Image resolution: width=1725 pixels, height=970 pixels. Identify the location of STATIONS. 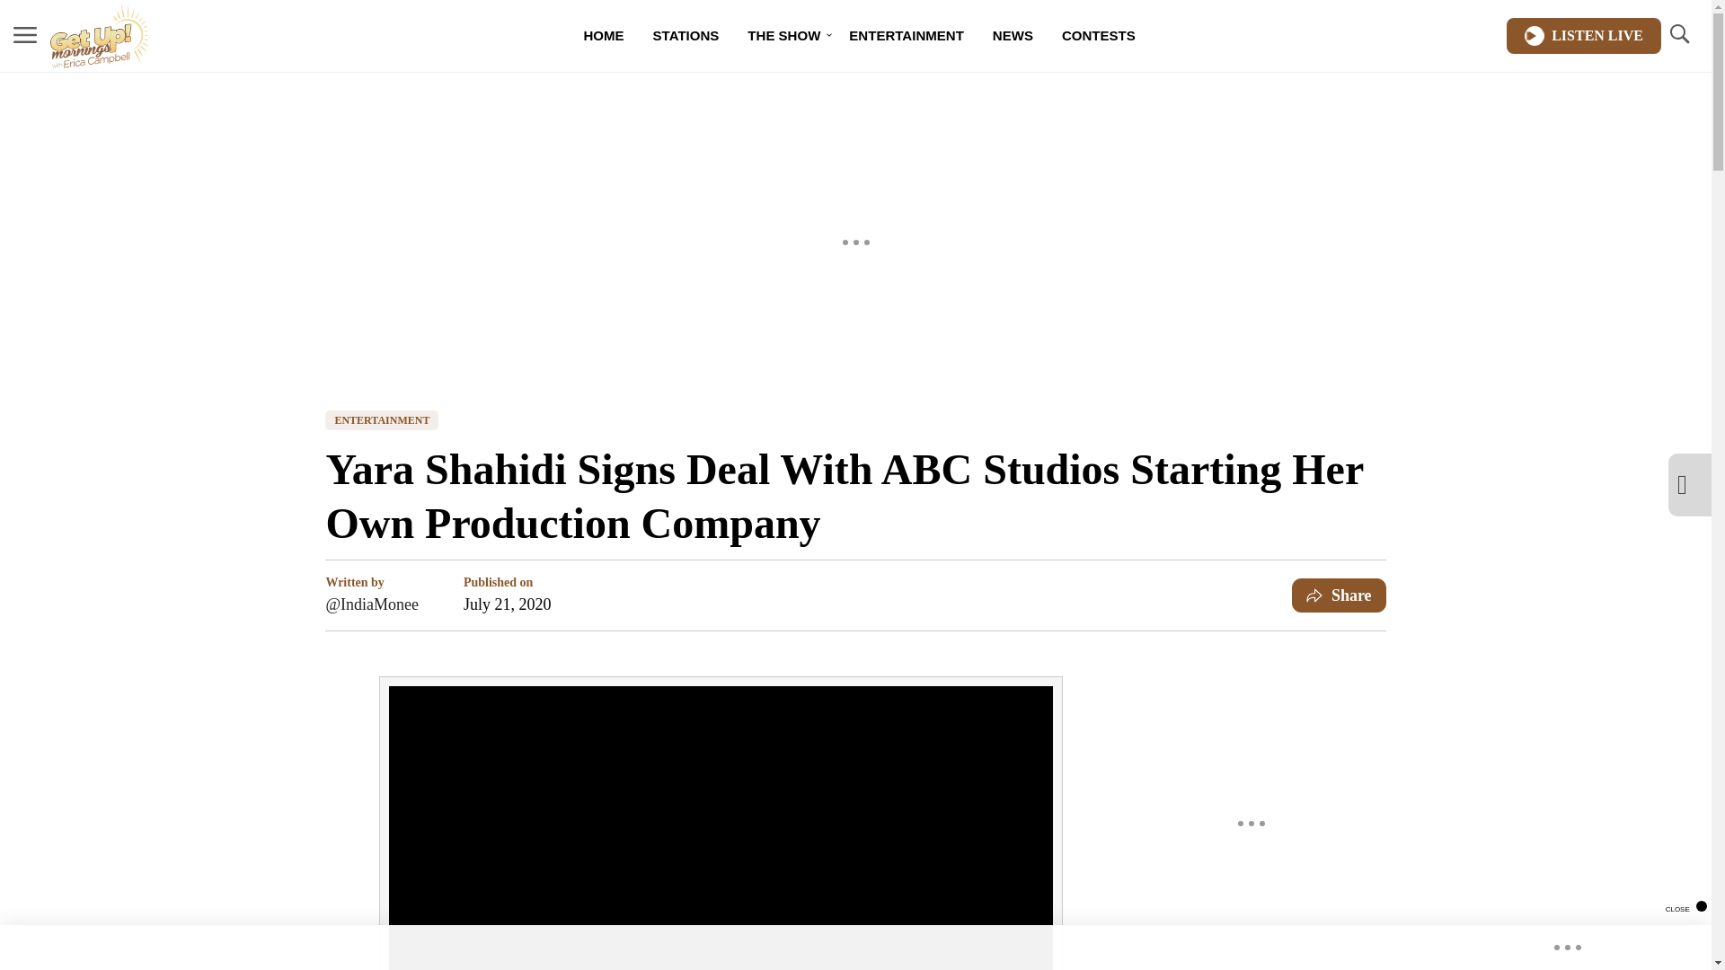
(686, 36).